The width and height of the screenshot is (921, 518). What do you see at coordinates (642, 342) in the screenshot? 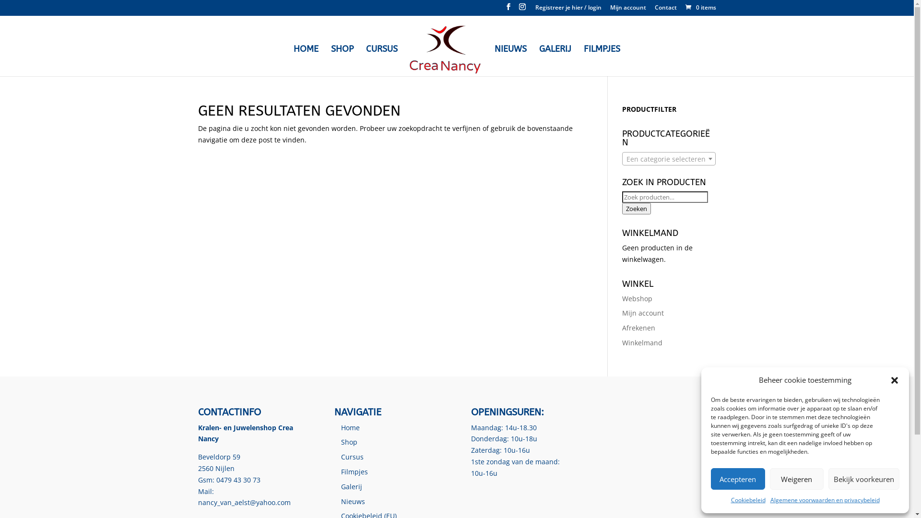
I see `Winkelmand` at bounding box center [642, 342].